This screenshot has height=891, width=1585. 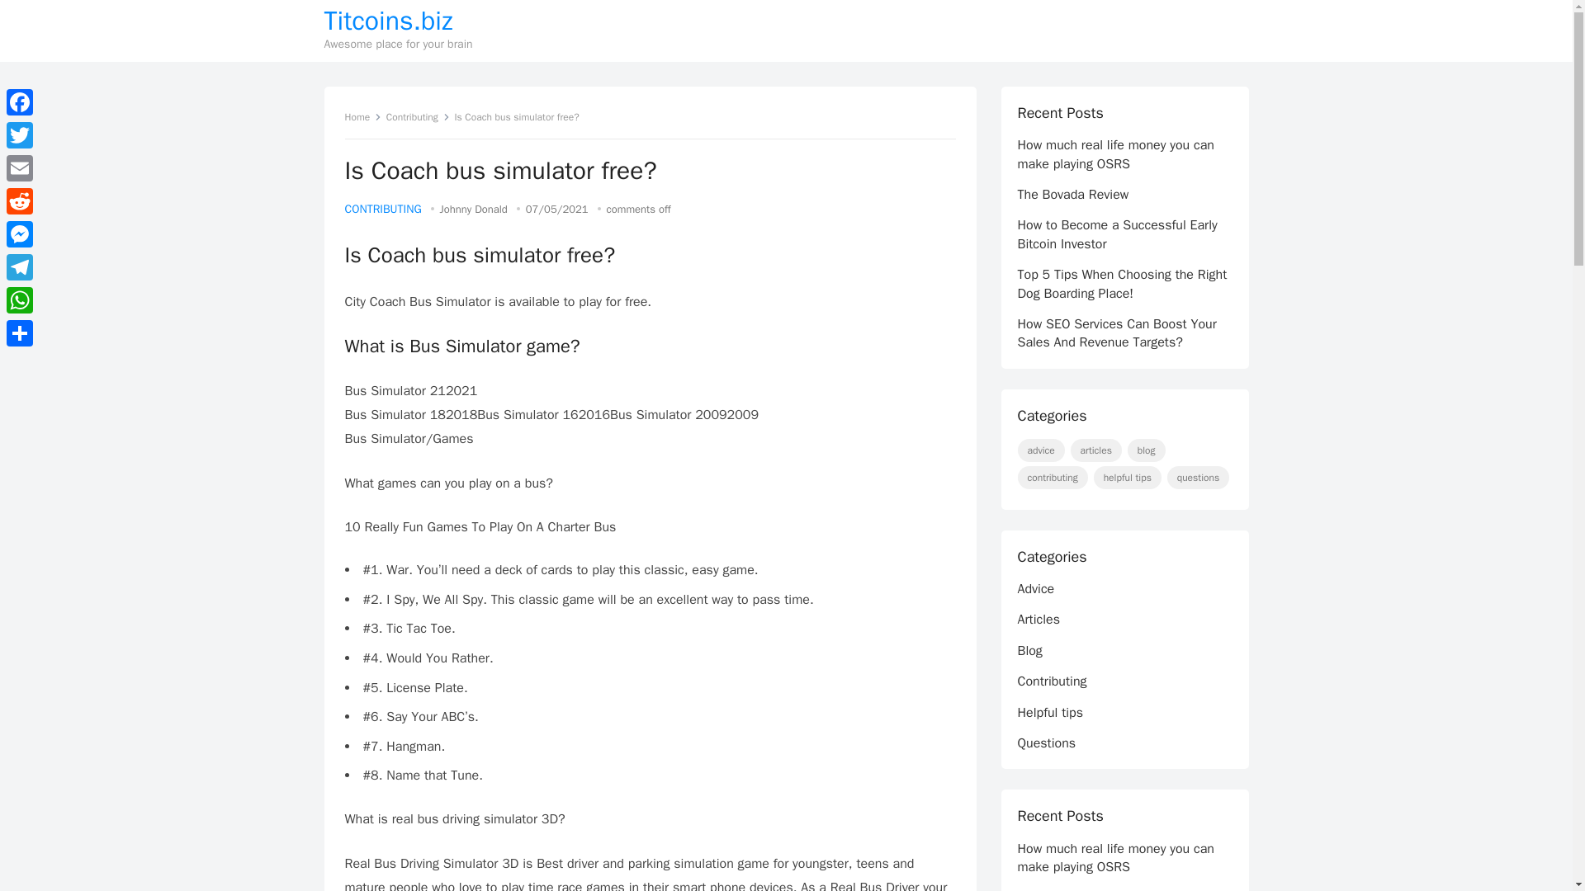 What do you see at coordinates (398, 21) in the screenshot?
I see `Titcoins.biz` at bounding box center [398, 21].